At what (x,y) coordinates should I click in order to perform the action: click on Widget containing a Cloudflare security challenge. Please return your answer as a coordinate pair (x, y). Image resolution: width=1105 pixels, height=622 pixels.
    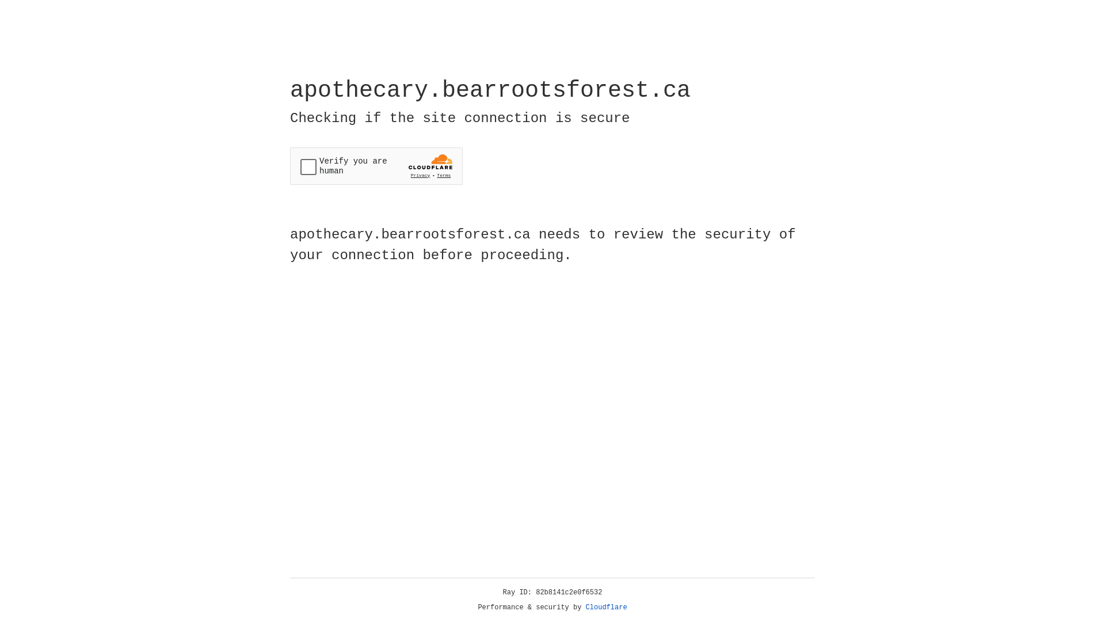
    Looking at the image, I should click on (376, 166).